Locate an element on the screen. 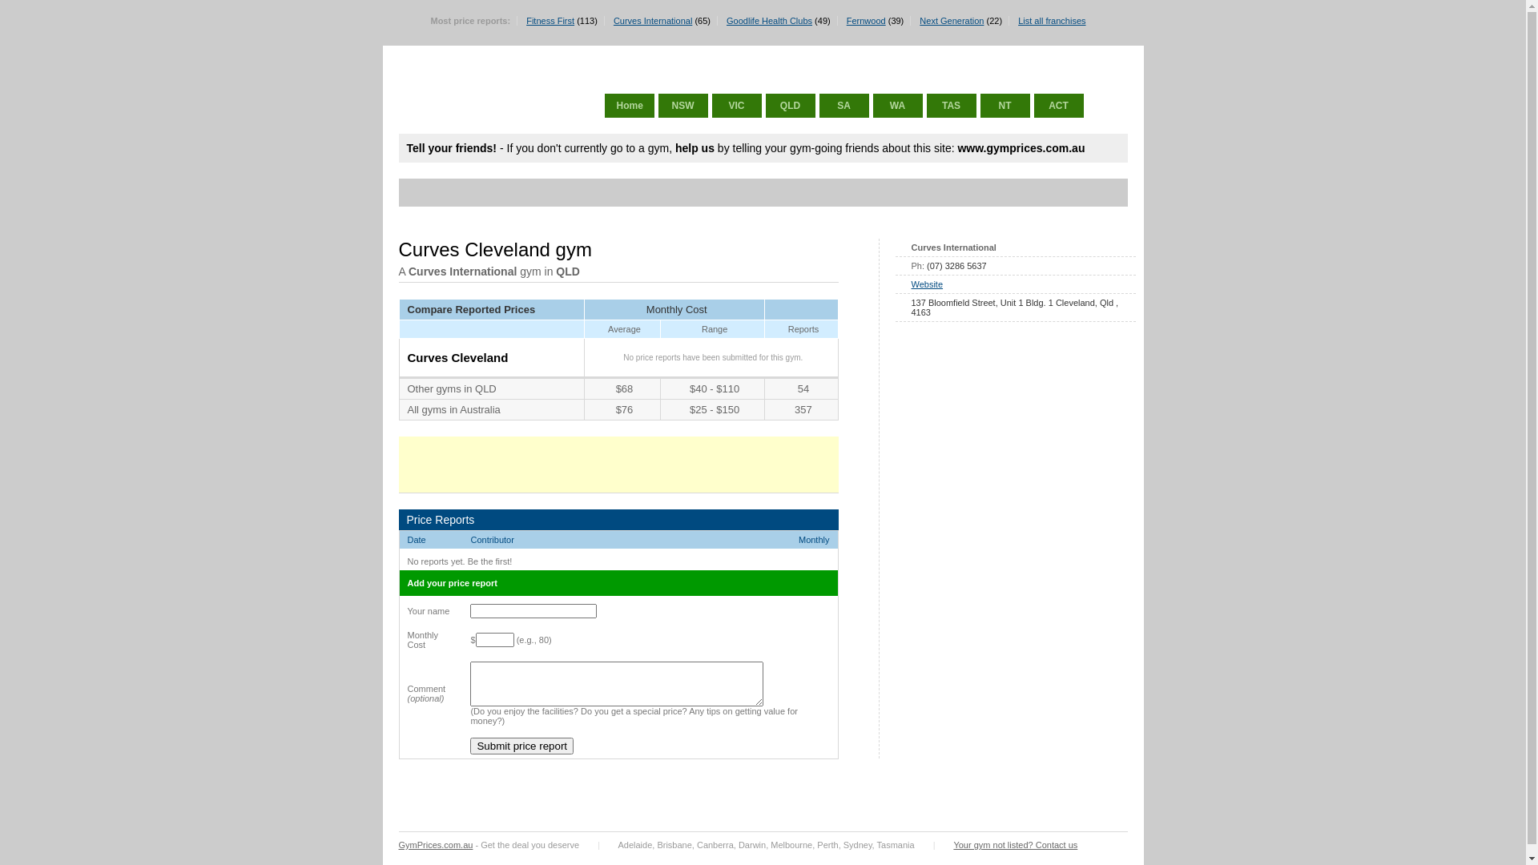 This screenshot has height=865, width=1538. QLD is located at coordinates (790, 106).